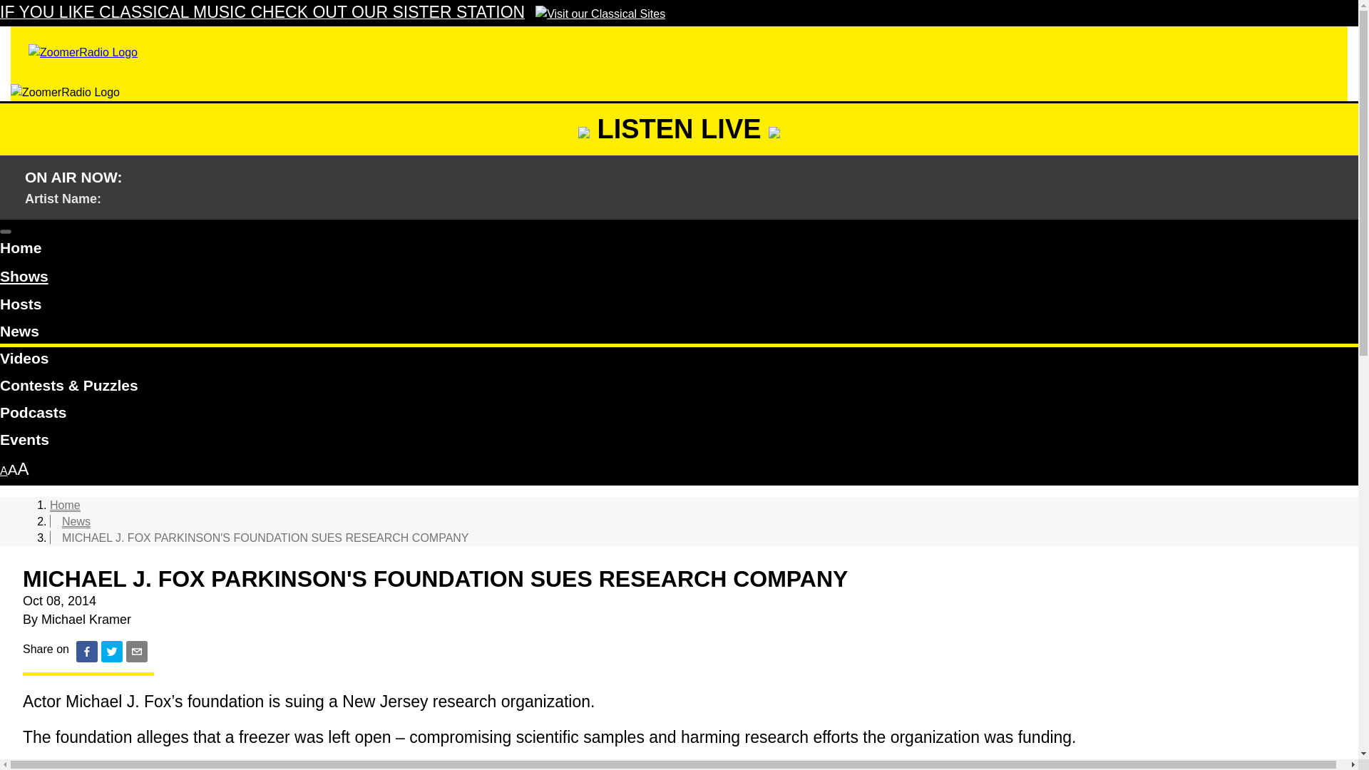  What do you see at coordinates (679, 361) in the screenshot?
I see `Videos` at bounding box center [679, 361].